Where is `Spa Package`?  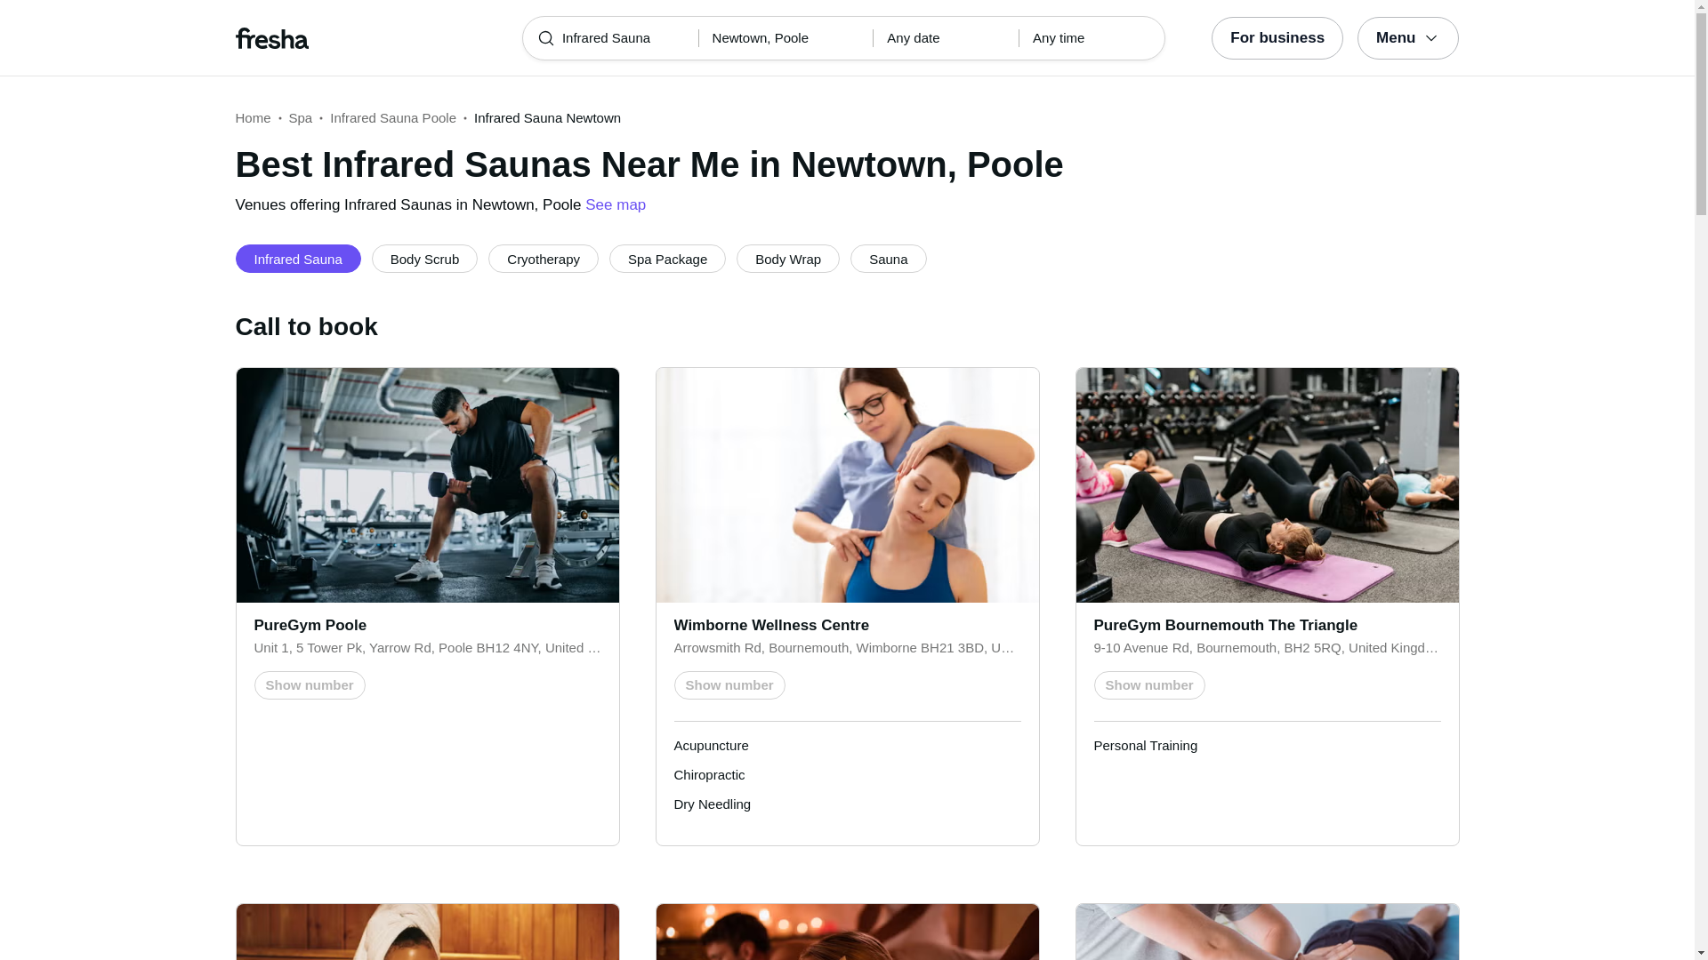
Spa Package is located at coordinates (667, 258).